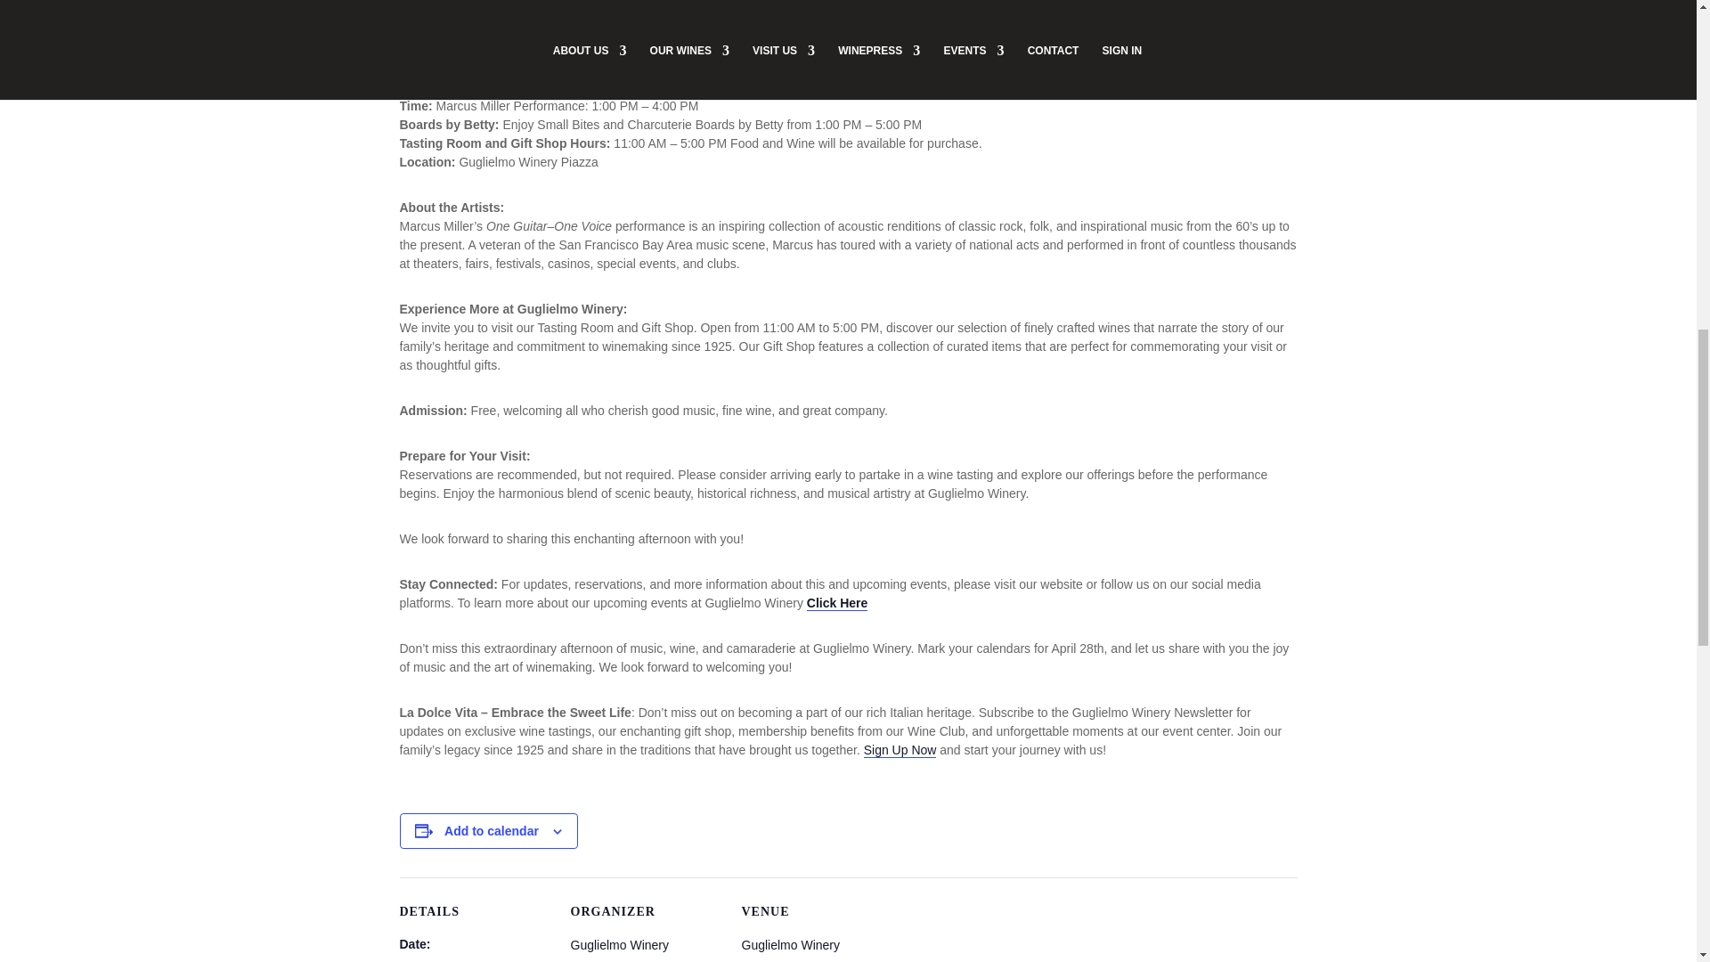  Describe the element at coordinates (900, 750) in the screenshot. I see `Sign Up Now` at that location.